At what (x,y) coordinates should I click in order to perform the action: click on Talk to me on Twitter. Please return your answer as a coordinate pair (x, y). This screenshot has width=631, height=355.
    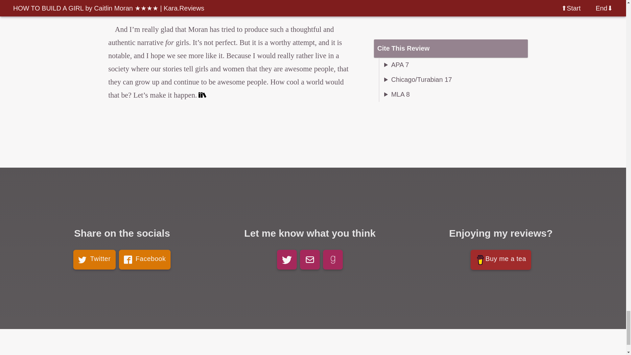
    Looking at the image, I should click on (287, 260).